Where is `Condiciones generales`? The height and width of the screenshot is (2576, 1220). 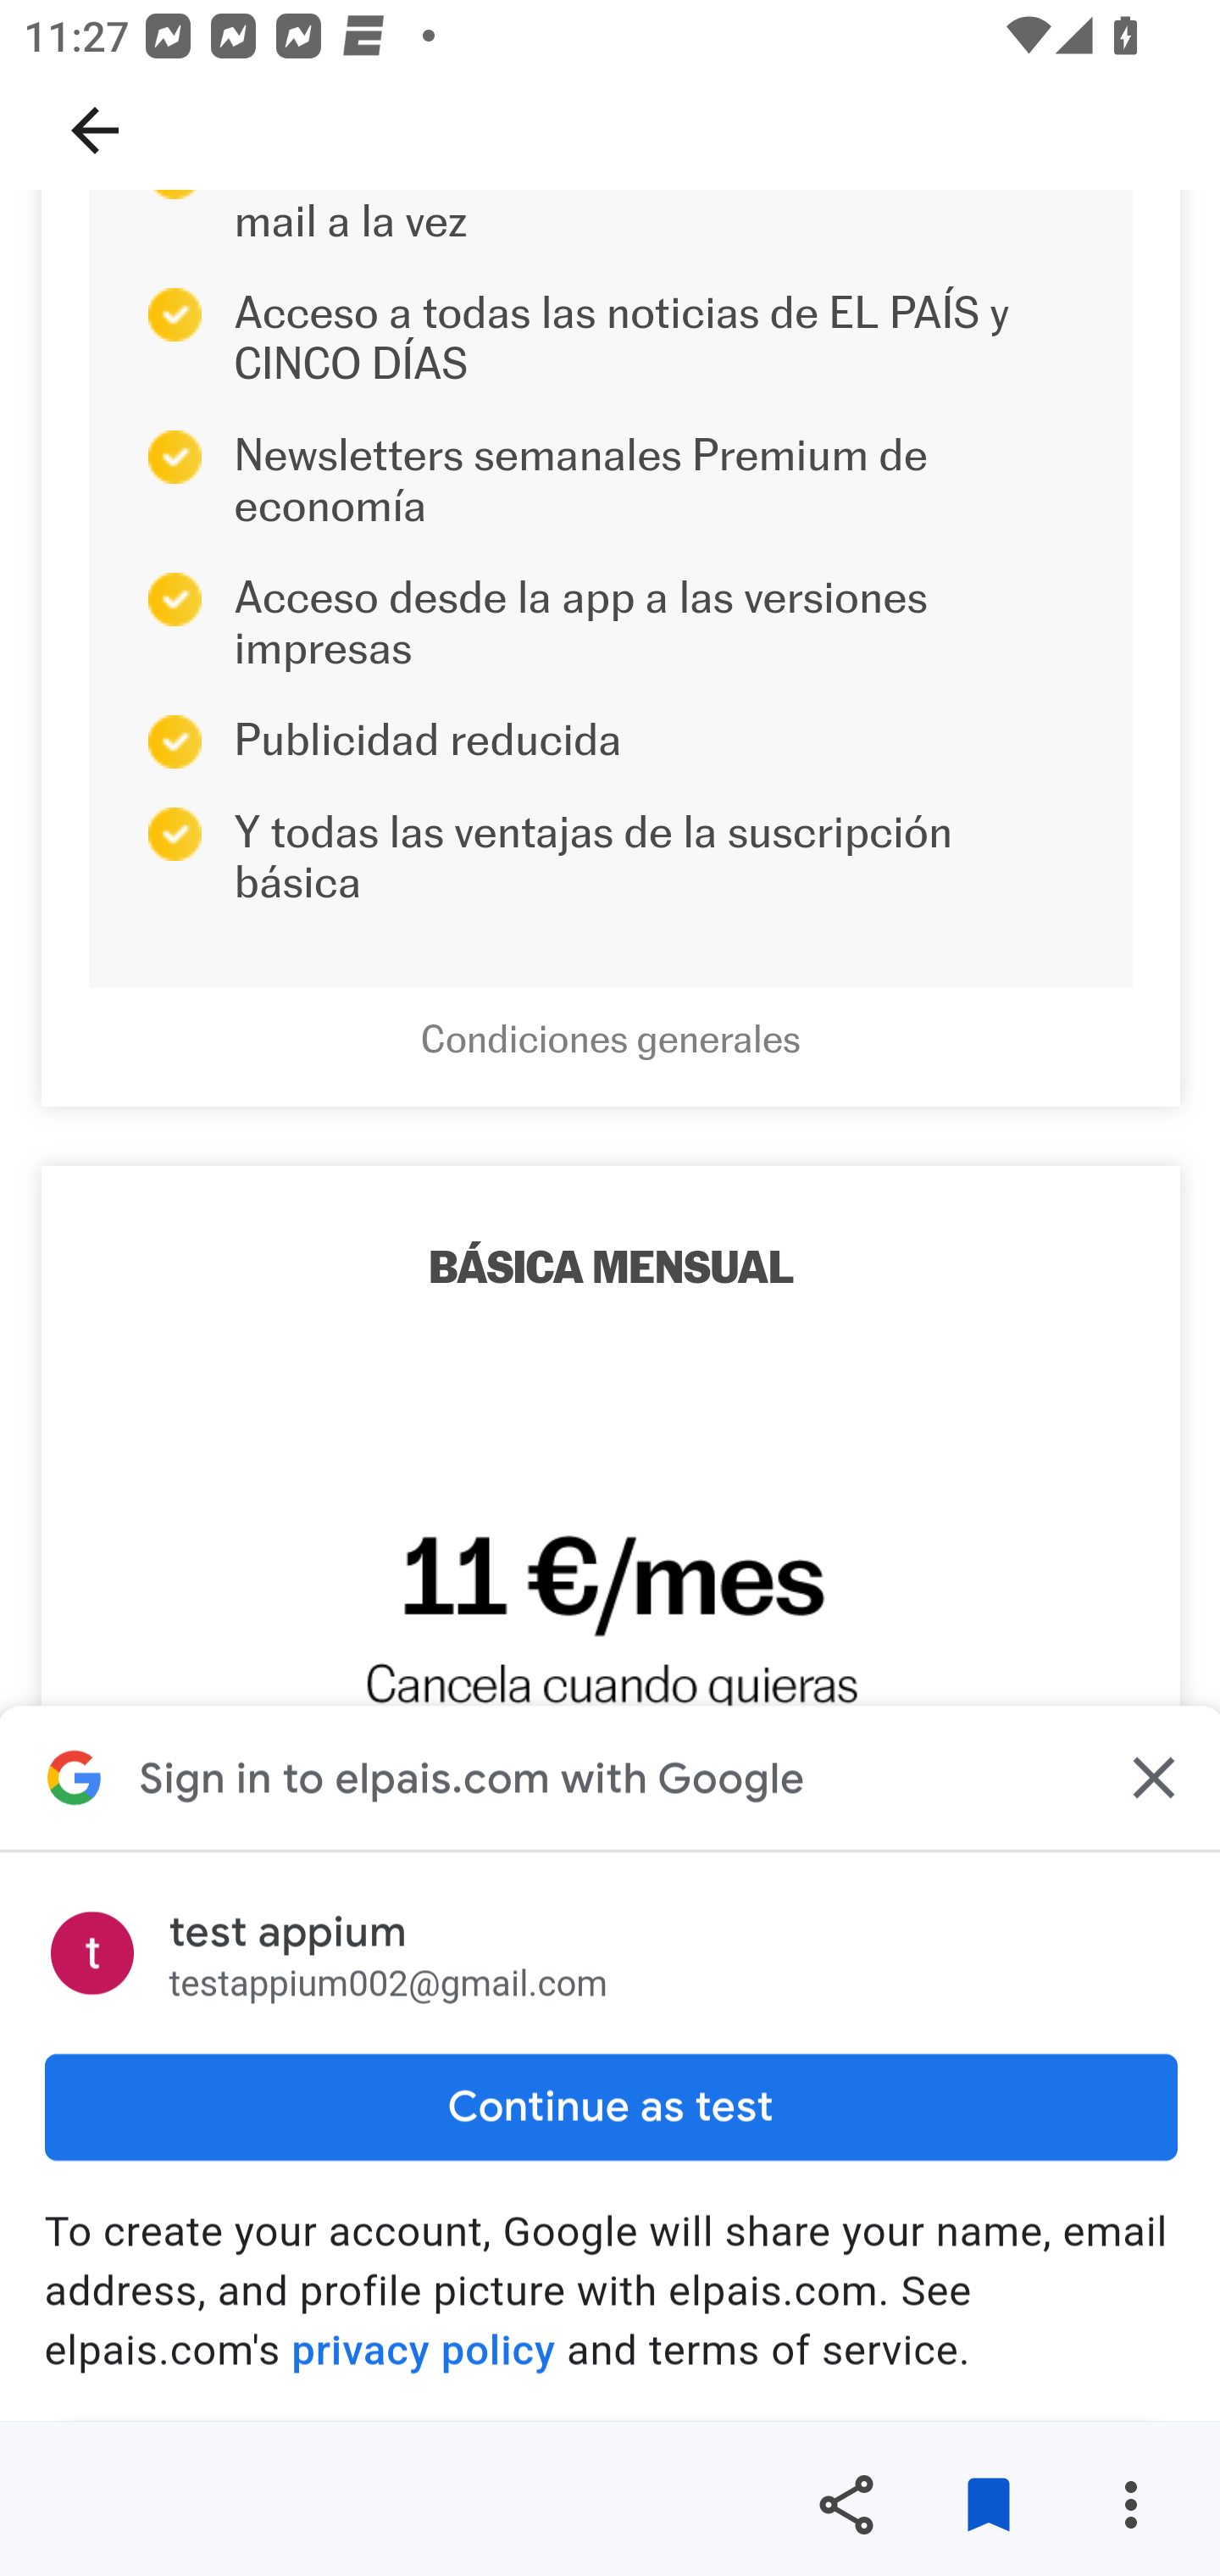 Condiciones generales is located at coordinates (610, 1041).